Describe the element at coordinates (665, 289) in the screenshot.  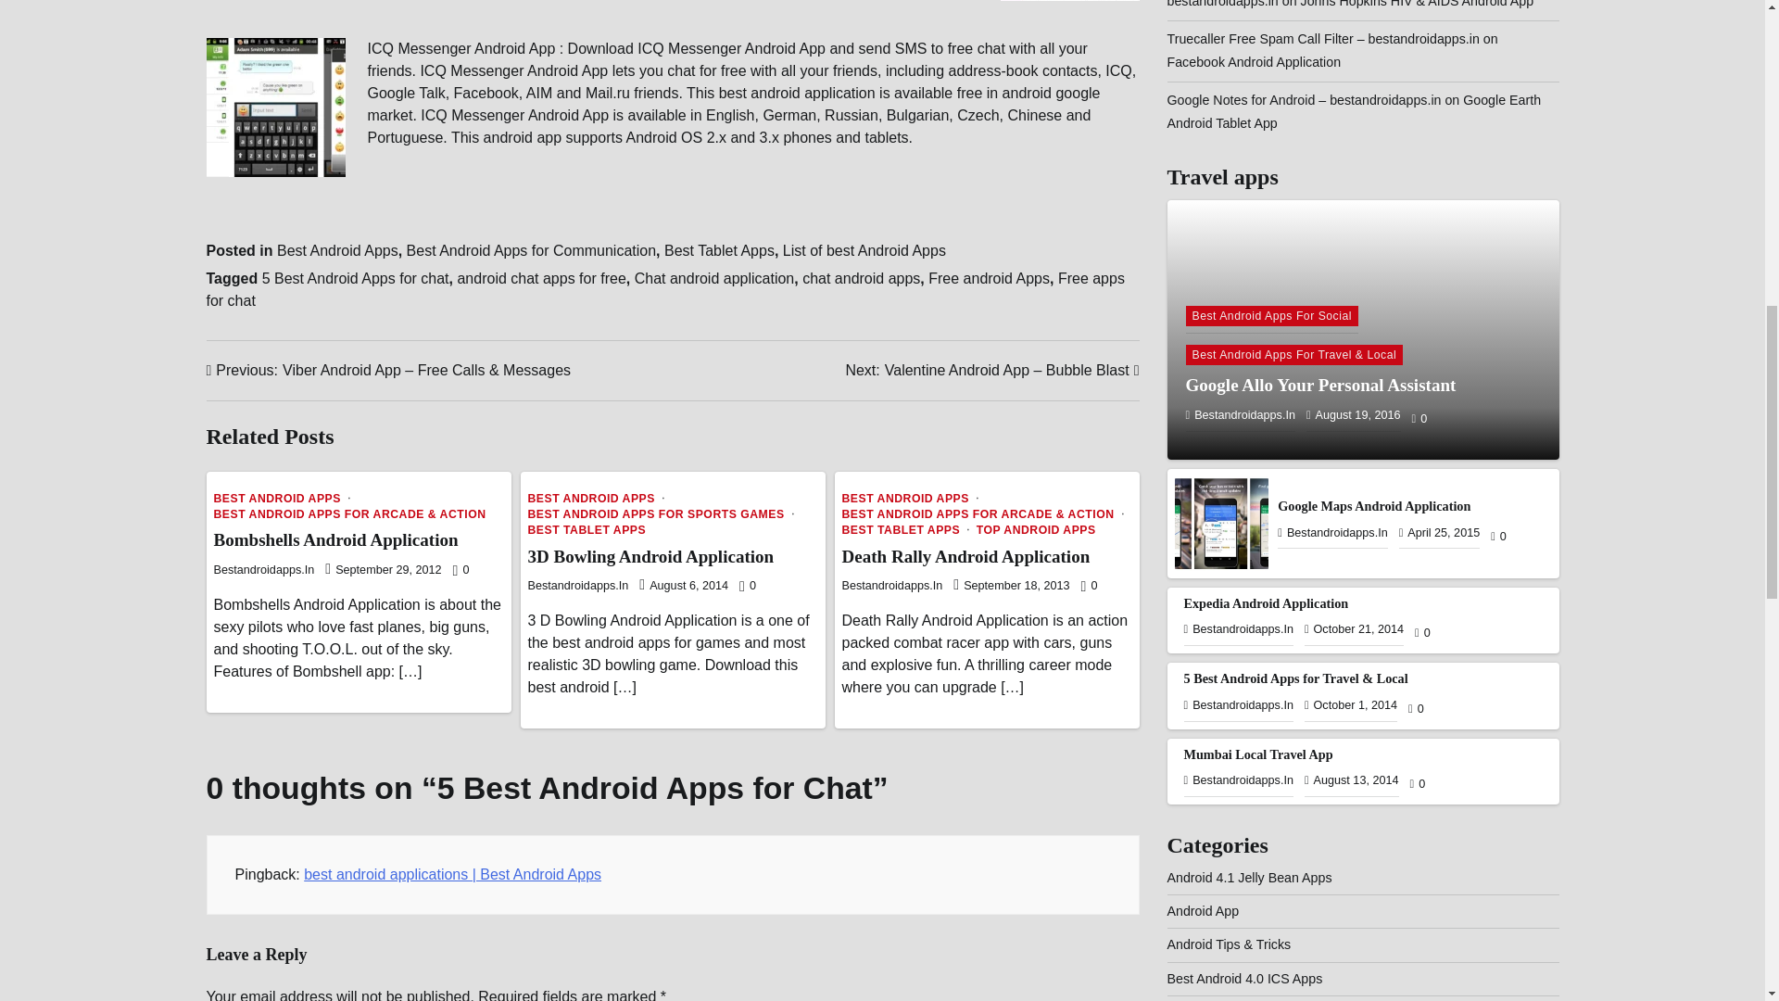
I see `Free apps for chat` at that location.